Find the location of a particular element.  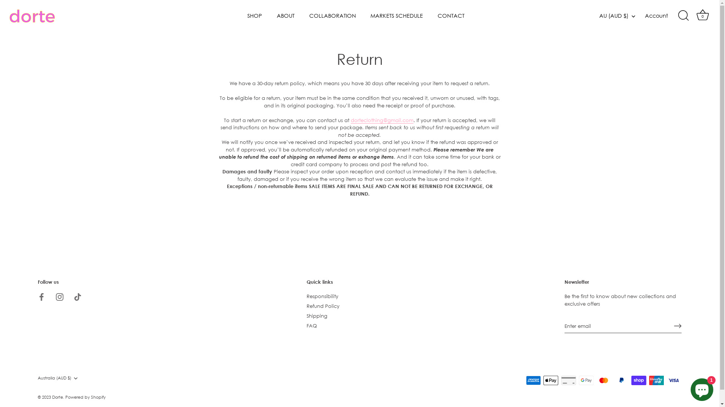

CONTACT is located at coordinates (451, 16).